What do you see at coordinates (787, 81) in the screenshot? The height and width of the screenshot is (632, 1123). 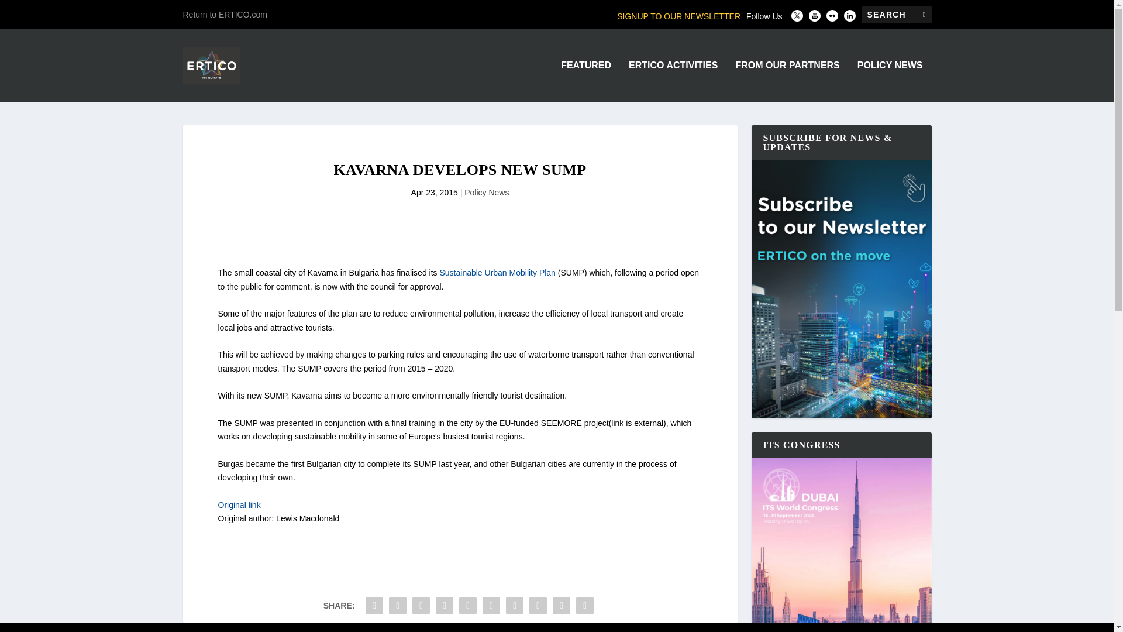 I see `FROM OUR PARTNERS` at bounding box center [787, 81].